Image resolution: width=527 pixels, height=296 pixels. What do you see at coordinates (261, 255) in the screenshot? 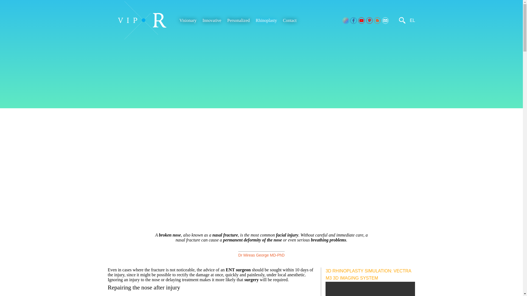
I see `Dr Mireas George MD-PhD` at bounding box center [261, 255].